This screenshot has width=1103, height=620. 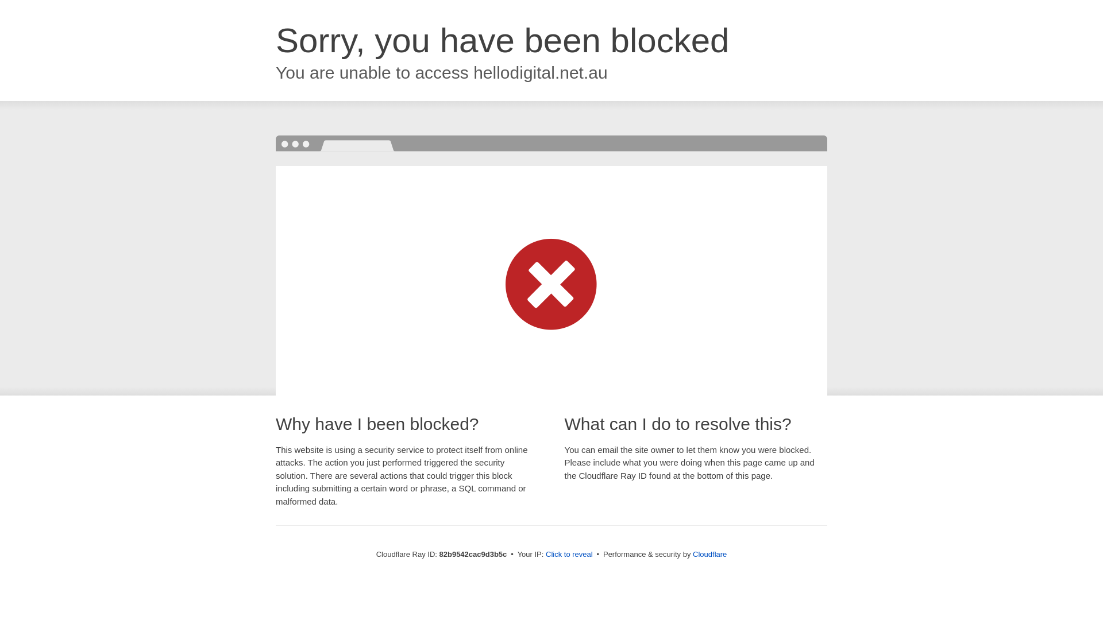 I want to click on Cloudflare, so click(x=710, y=555).